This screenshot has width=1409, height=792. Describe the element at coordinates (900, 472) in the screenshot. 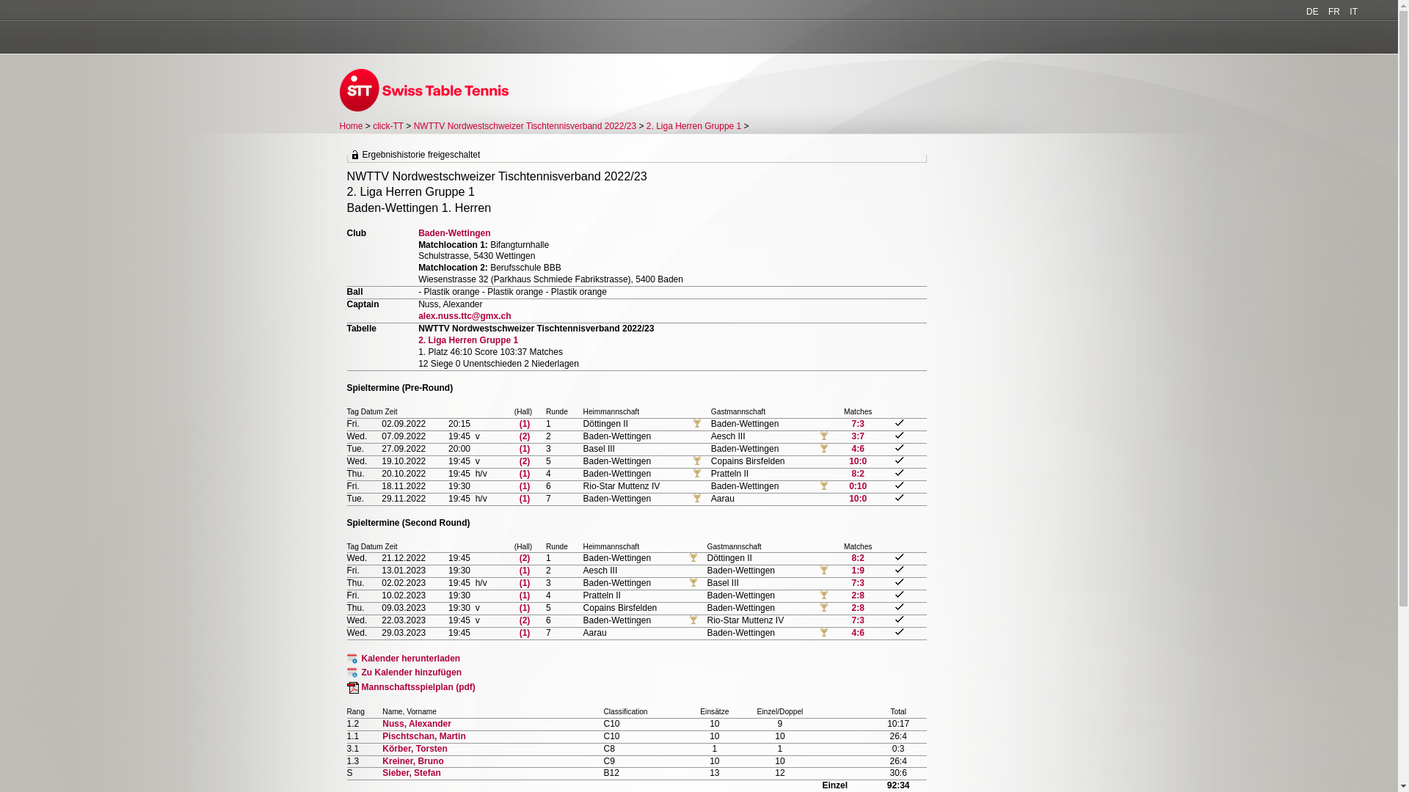

I see `Spielbericht genehmigt` at that location.